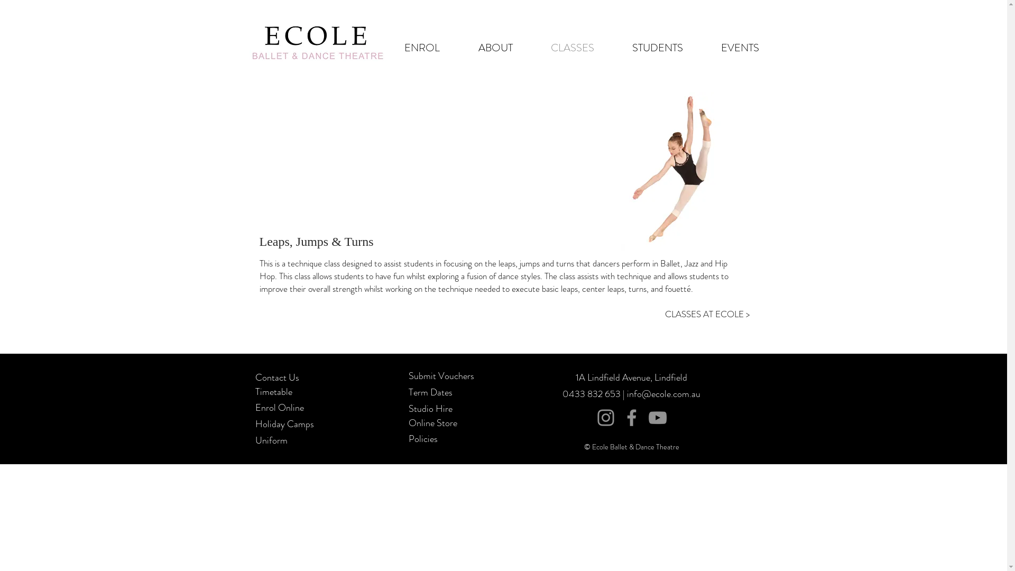 The image size is (1015, 571). Describe the element at coordinates (658, 48) in the screenshot. I see `STUDENTS` at that location.